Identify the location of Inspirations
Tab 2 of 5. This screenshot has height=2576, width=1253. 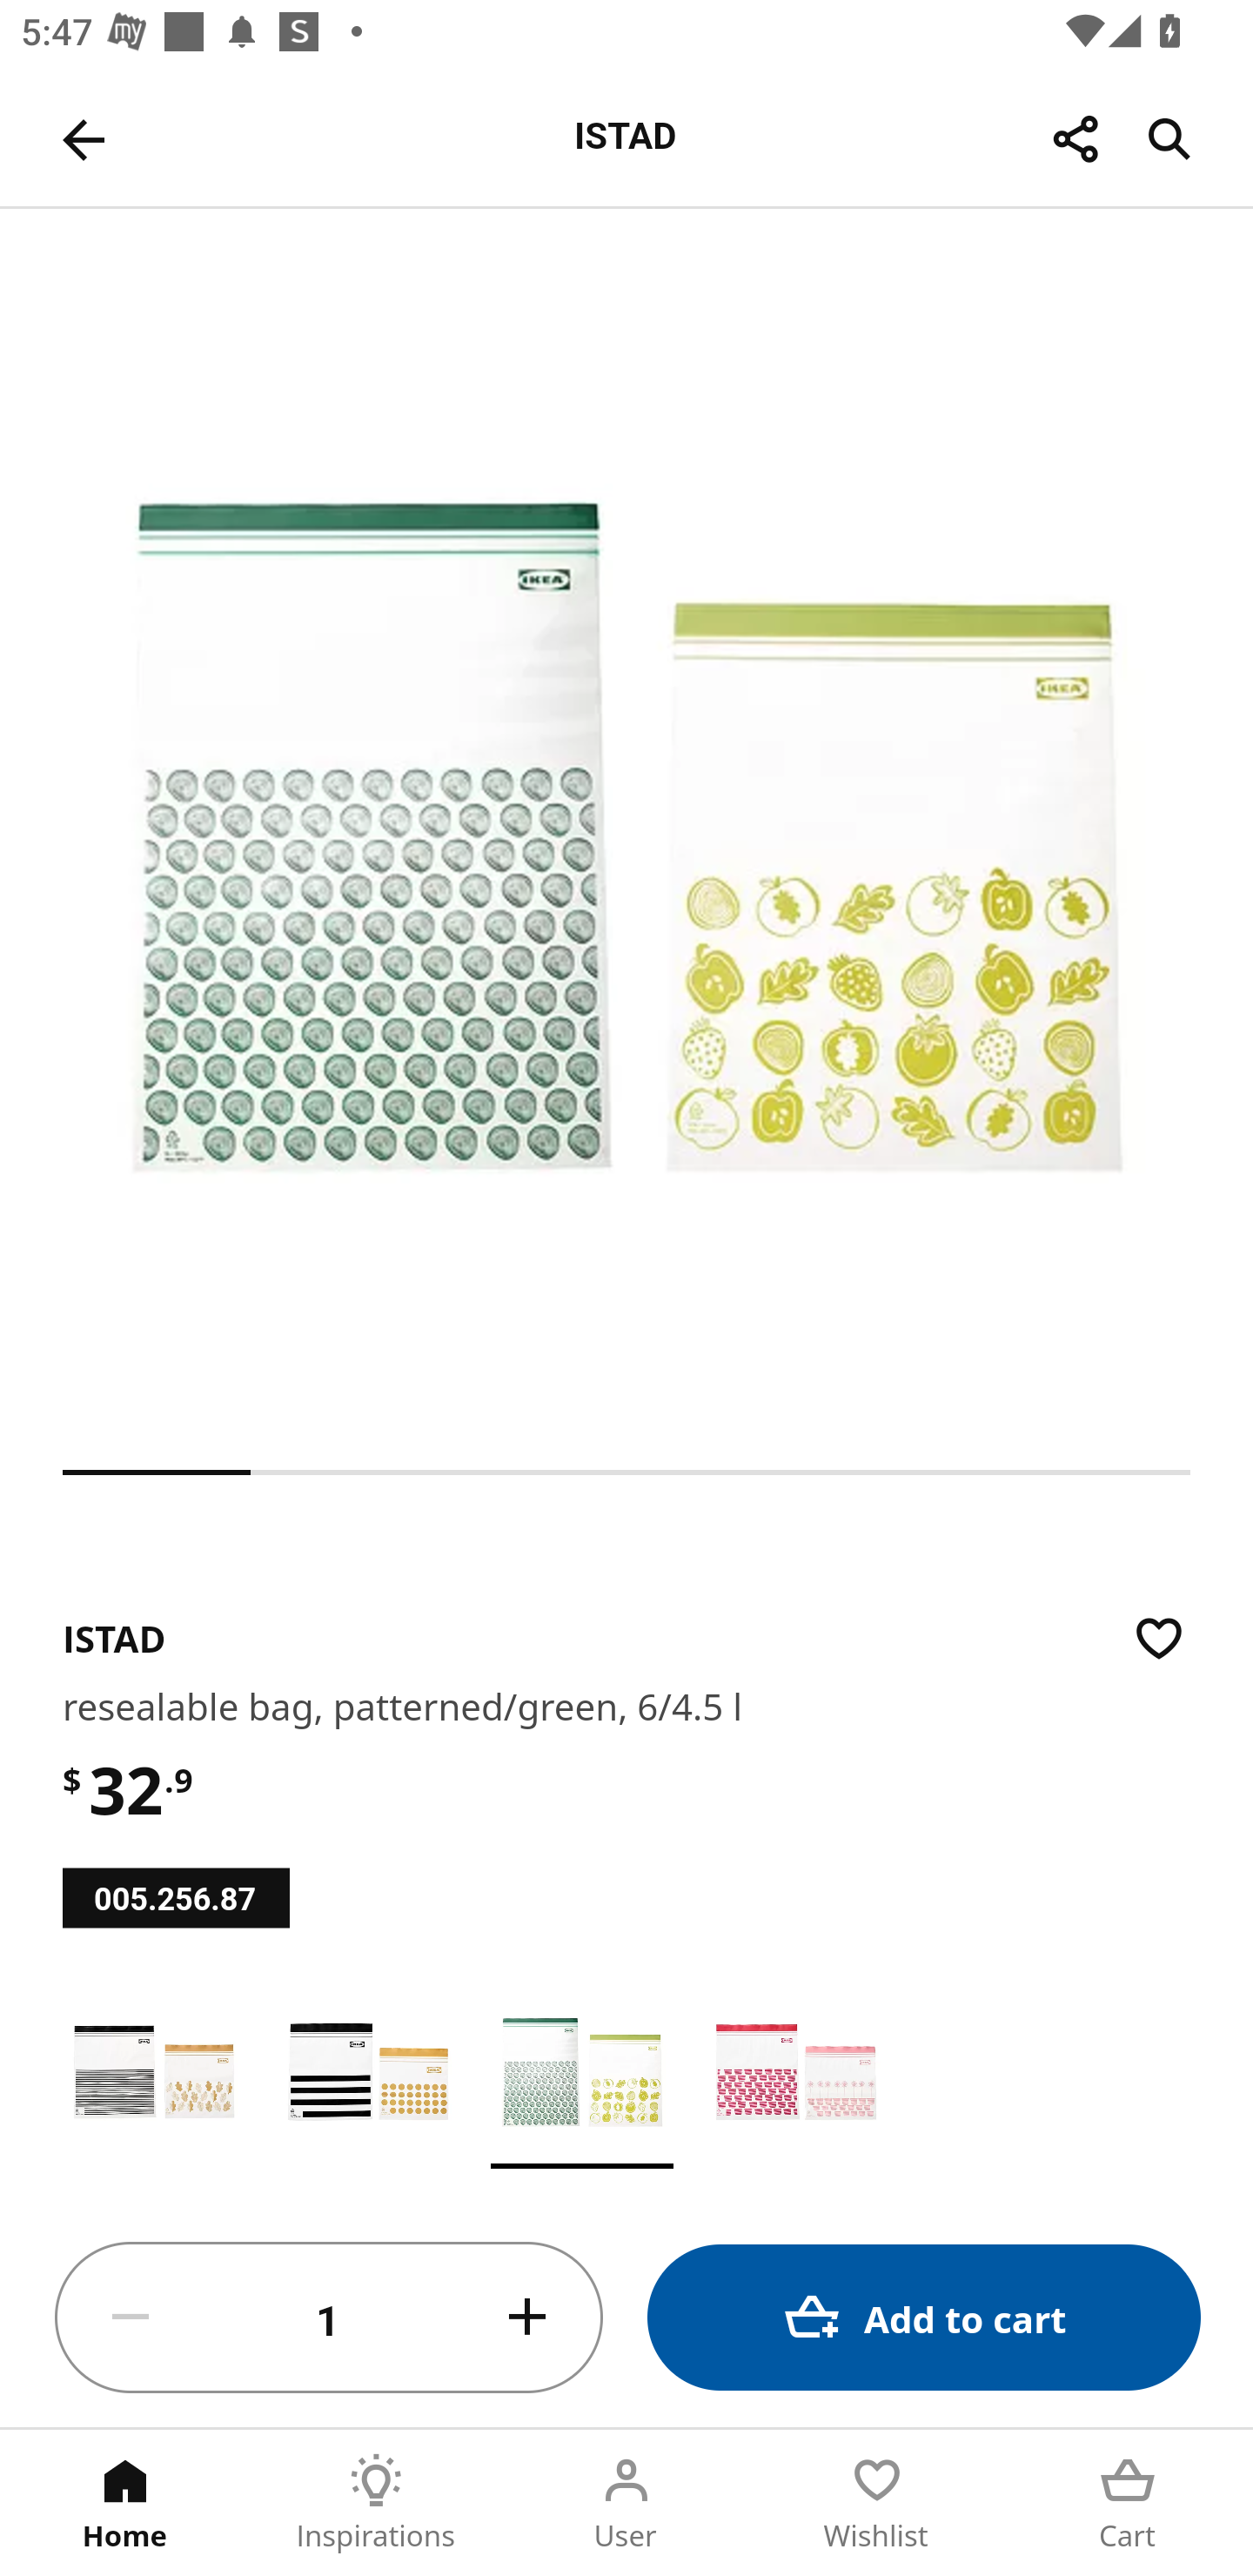
(376, 2503).